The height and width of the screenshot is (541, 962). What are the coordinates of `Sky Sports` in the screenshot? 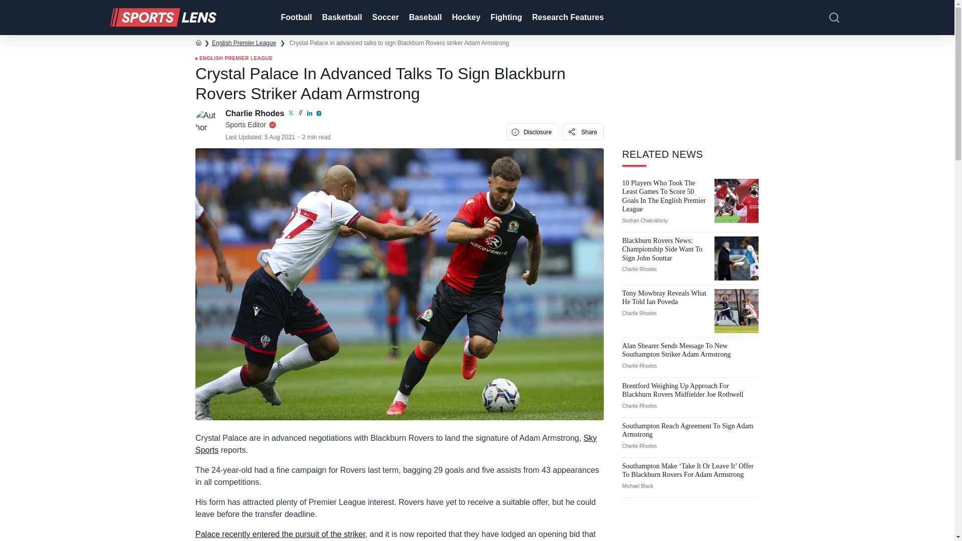 It's located at (396, 444).